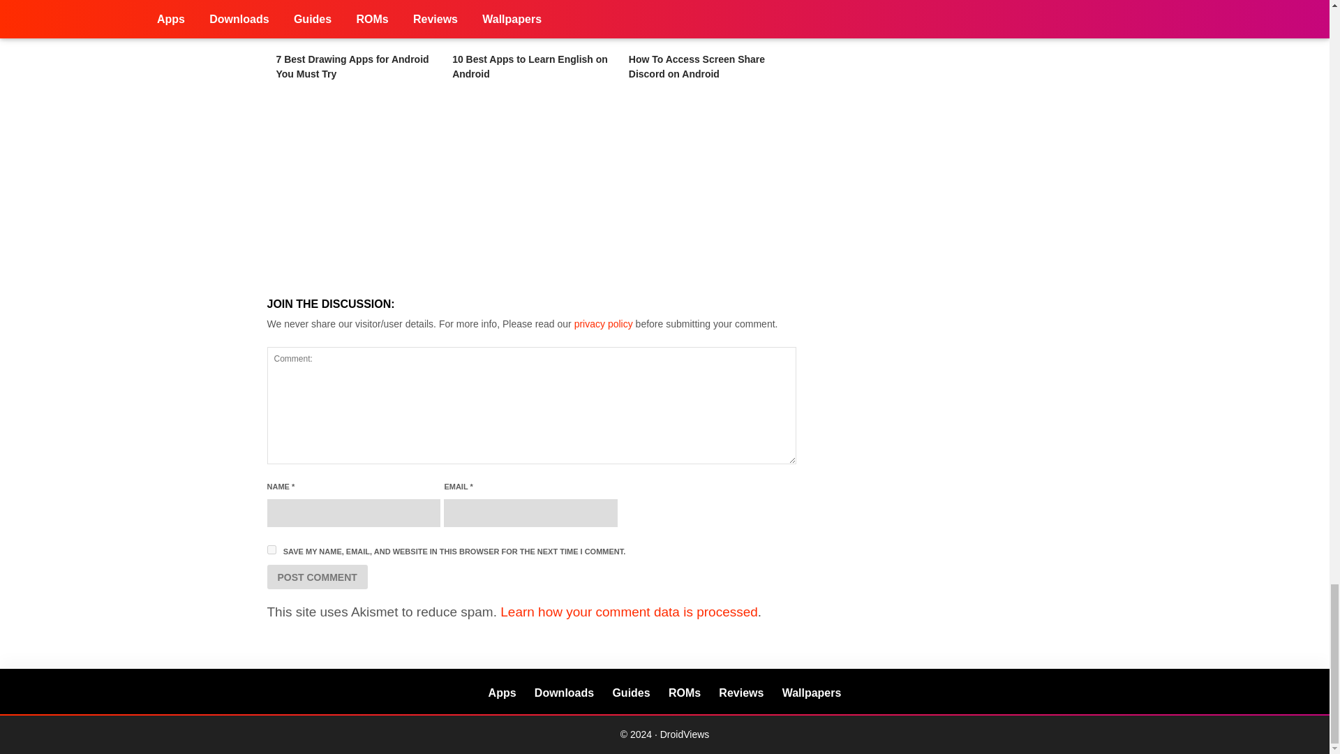  Describe the element at coordinates (352, 66) in the screenshot. I see `7 Best Drawing Apps for Android You Must Try` at that location.